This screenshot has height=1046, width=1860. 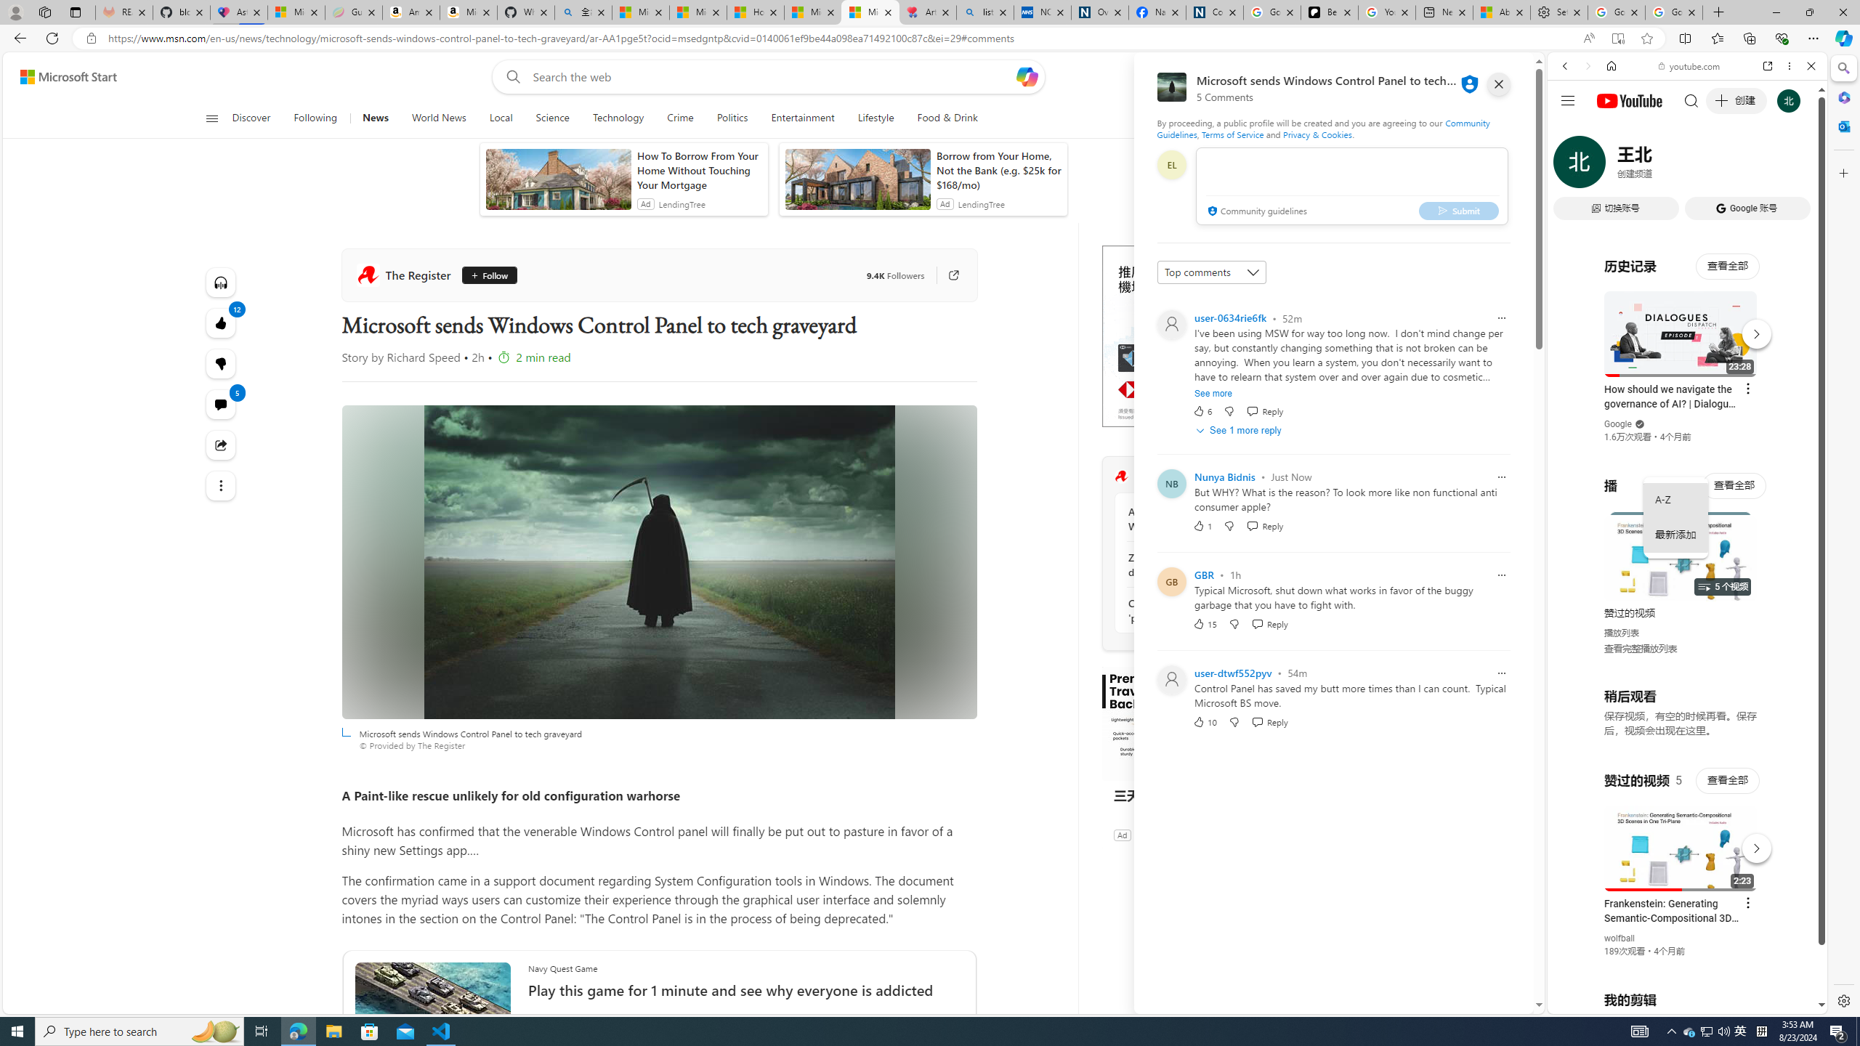 What do you see at coordinates (1572, 166) in the screenshot?
I see `Search Filter, WEB` at bounding box center [1572, 166].